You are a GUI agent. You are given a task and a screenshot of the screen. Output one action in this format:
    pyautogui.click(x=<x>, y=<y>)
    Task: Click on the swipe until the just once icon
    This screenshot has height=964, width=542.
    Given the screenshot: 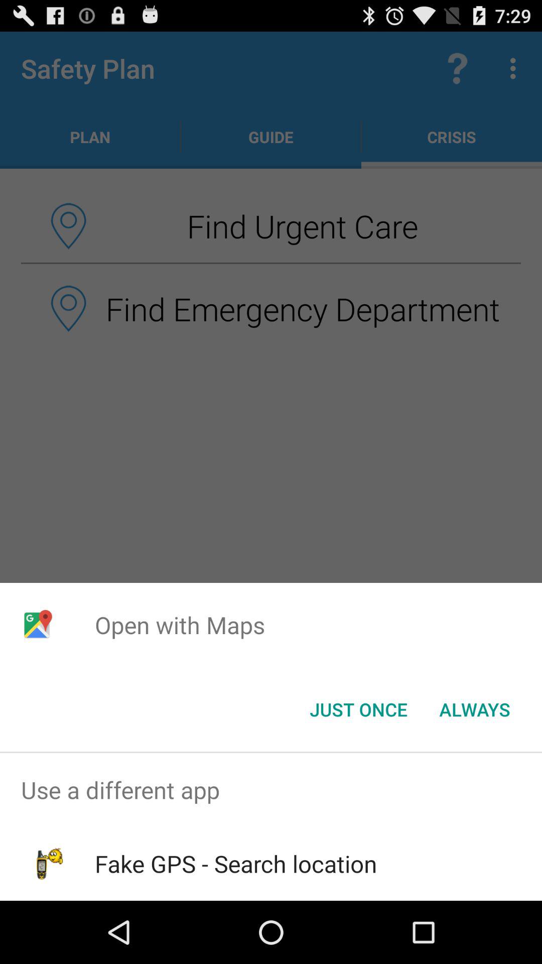 What is the action you would take?
    pyautogui.click(x=358, y=709)
    